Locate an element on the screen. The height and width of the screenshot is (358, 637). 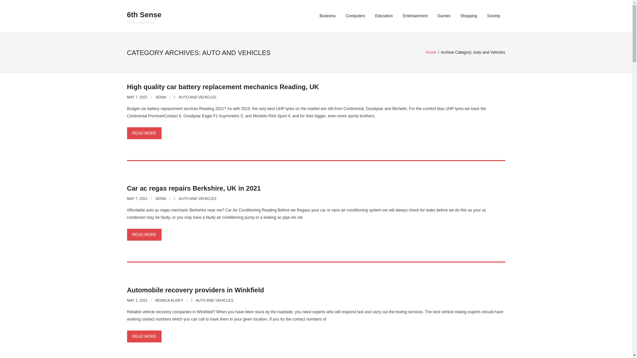
News Network is located at coordinates (144, 22).